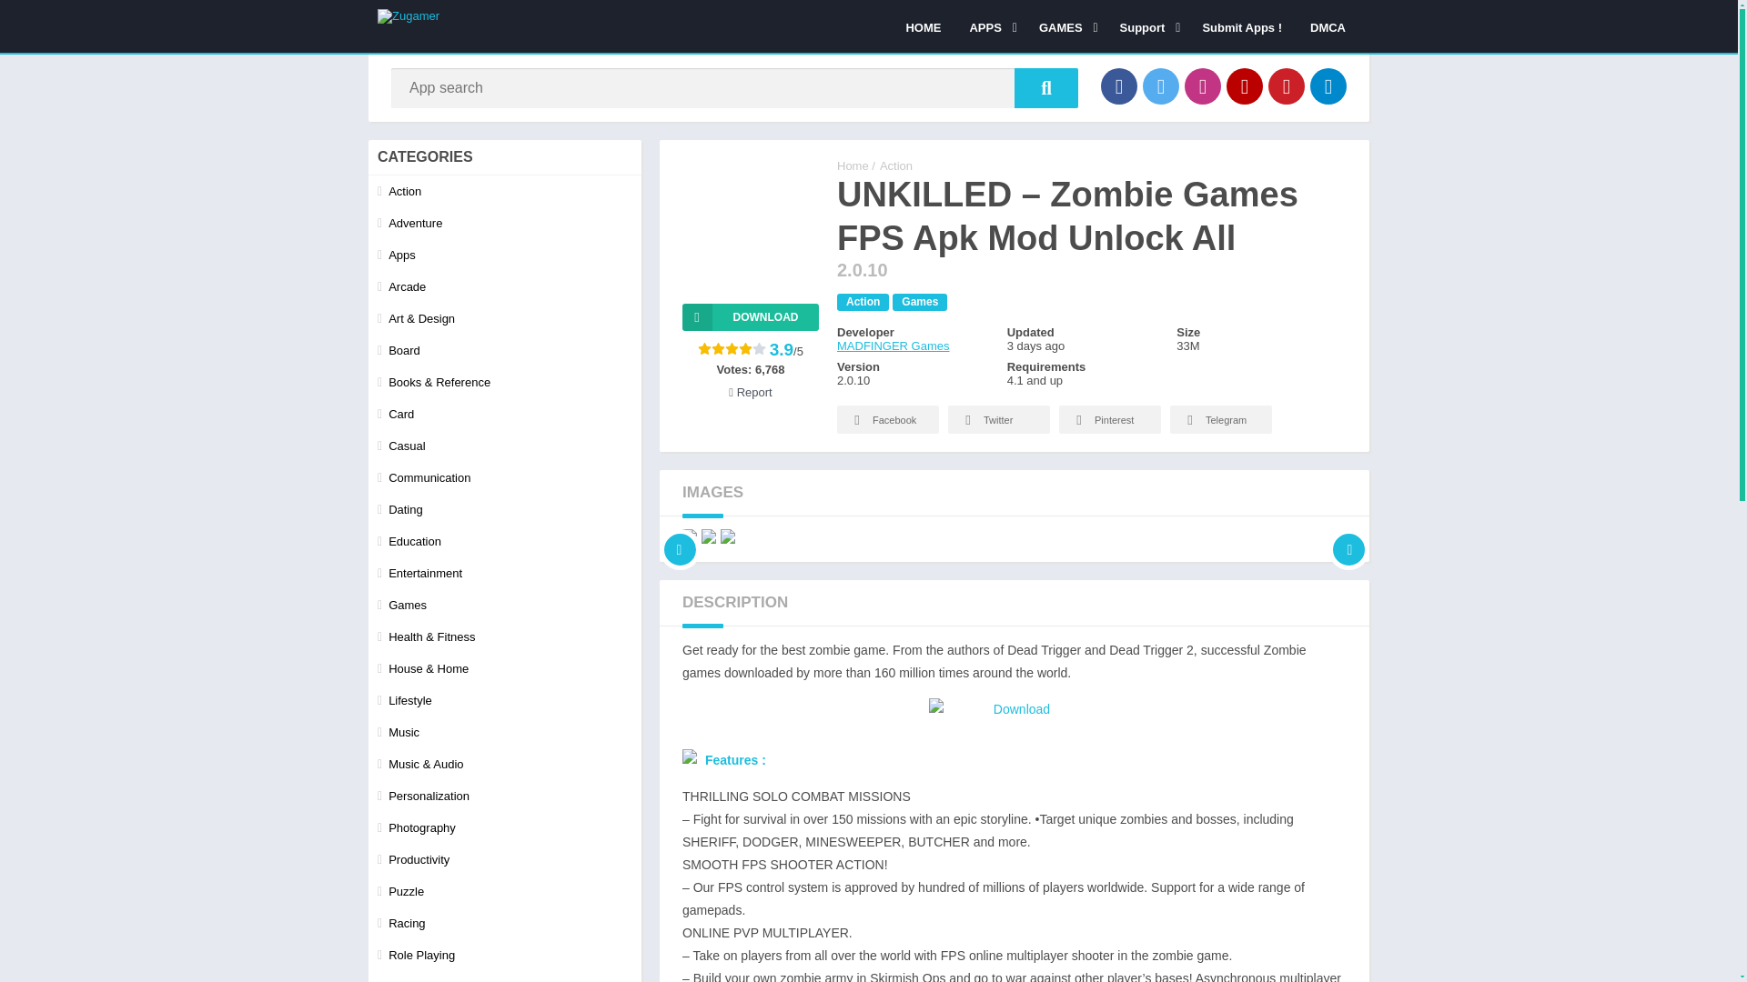 The width and height of the screenshot is (1747, 982). What do you see at coordinates (1287, 85) in the screenshot?
I see `Pinterest` at bounding box center [1287, 85].